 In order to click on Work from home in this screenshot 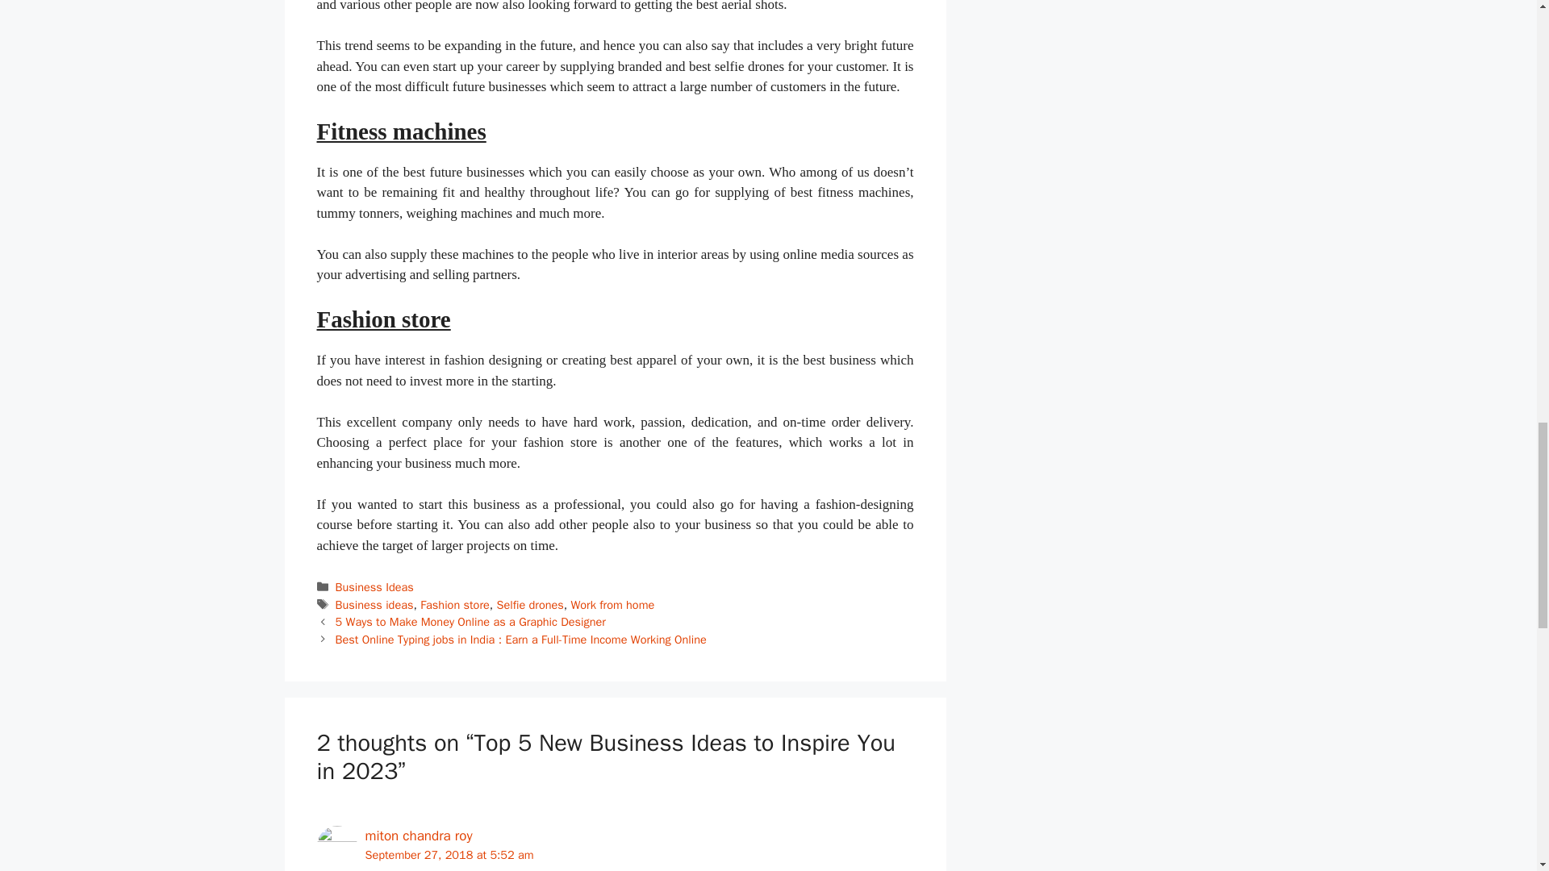, I will do `click(612, 605)`.